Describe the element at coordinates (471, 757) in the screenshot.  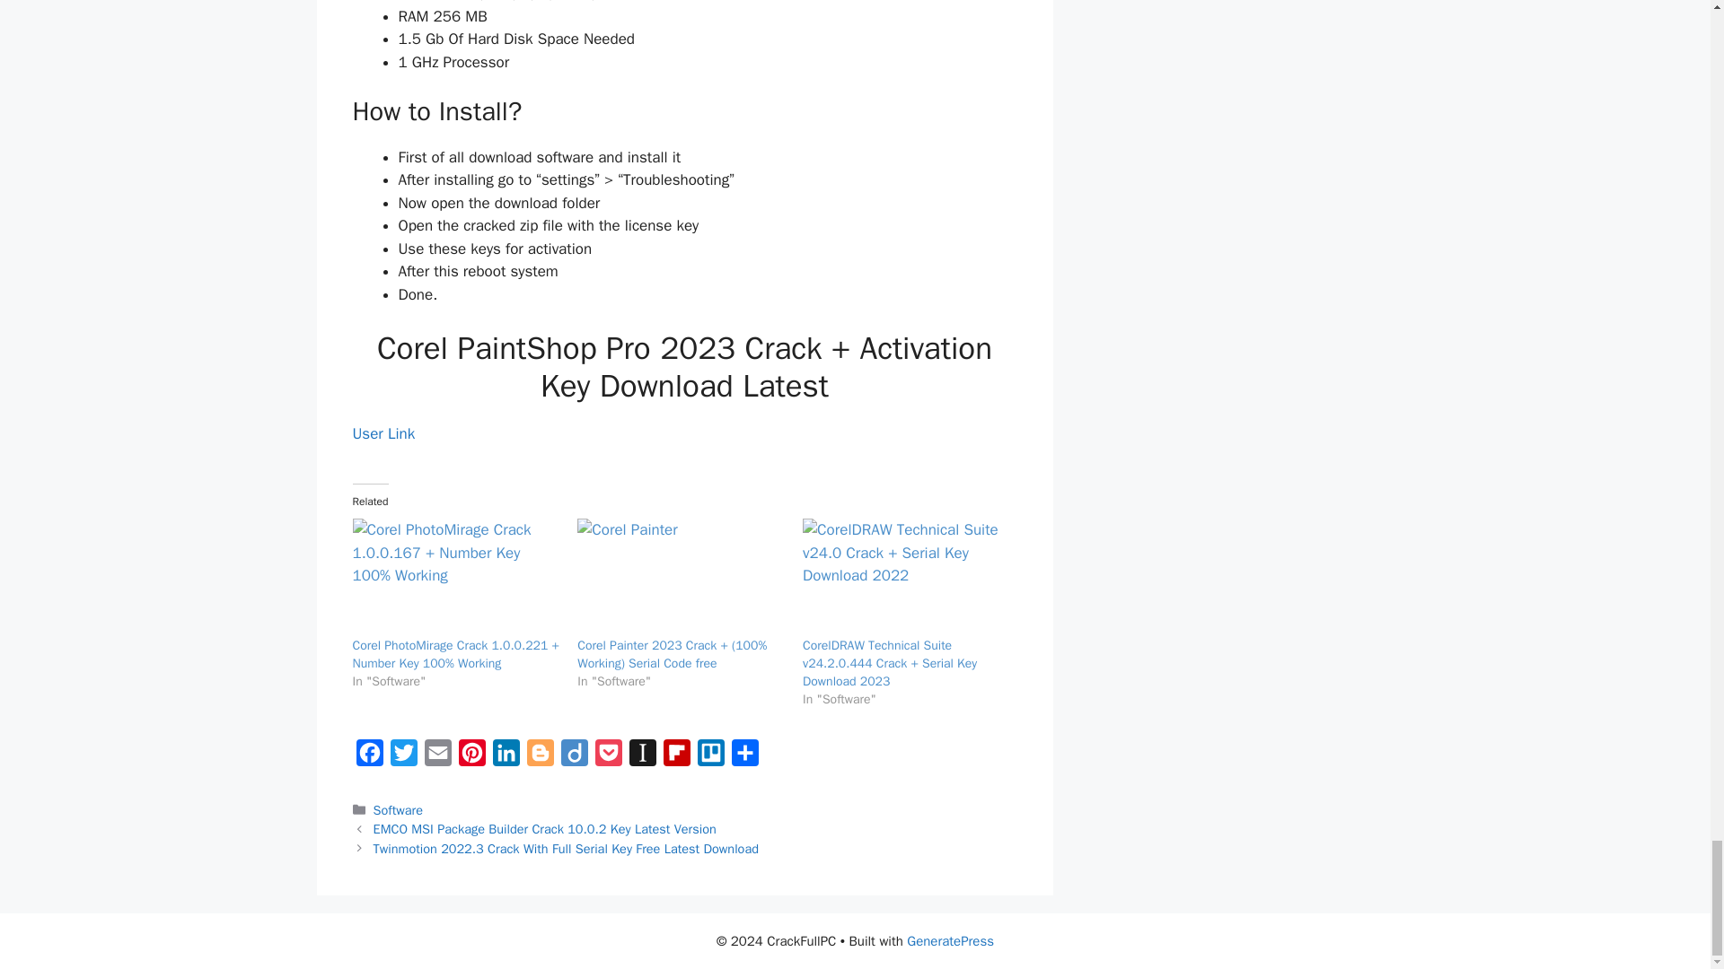
I see `Pinterest` at that location.